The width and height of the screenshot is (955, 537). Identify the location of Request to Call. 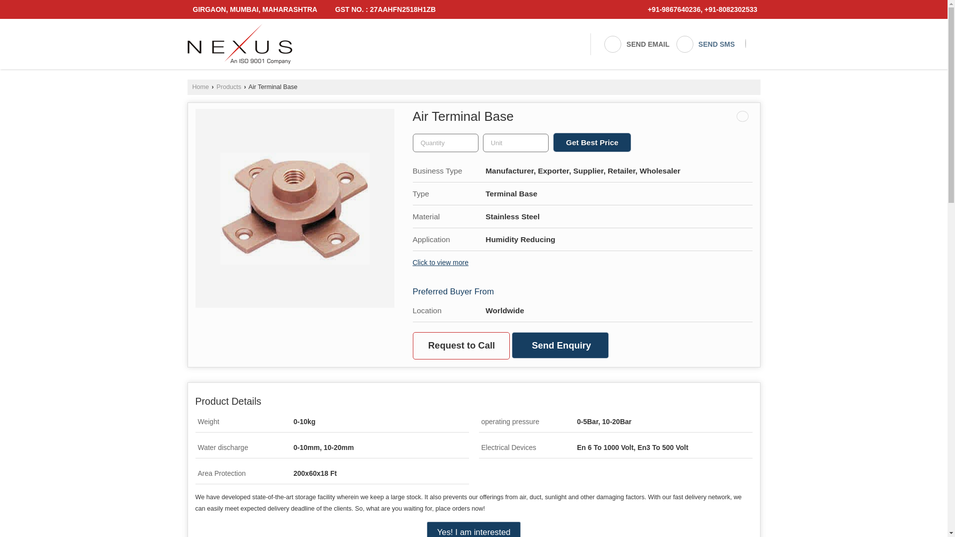
(461, 346).